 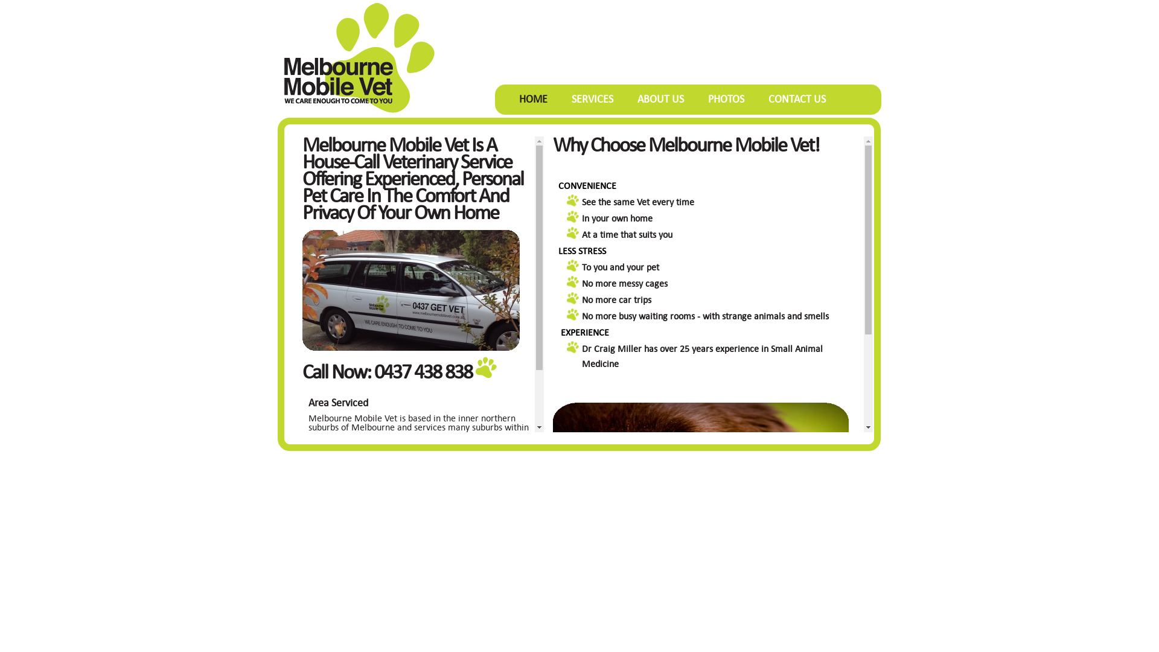 I want to click on SERVICES, so click(x=593, y=99).